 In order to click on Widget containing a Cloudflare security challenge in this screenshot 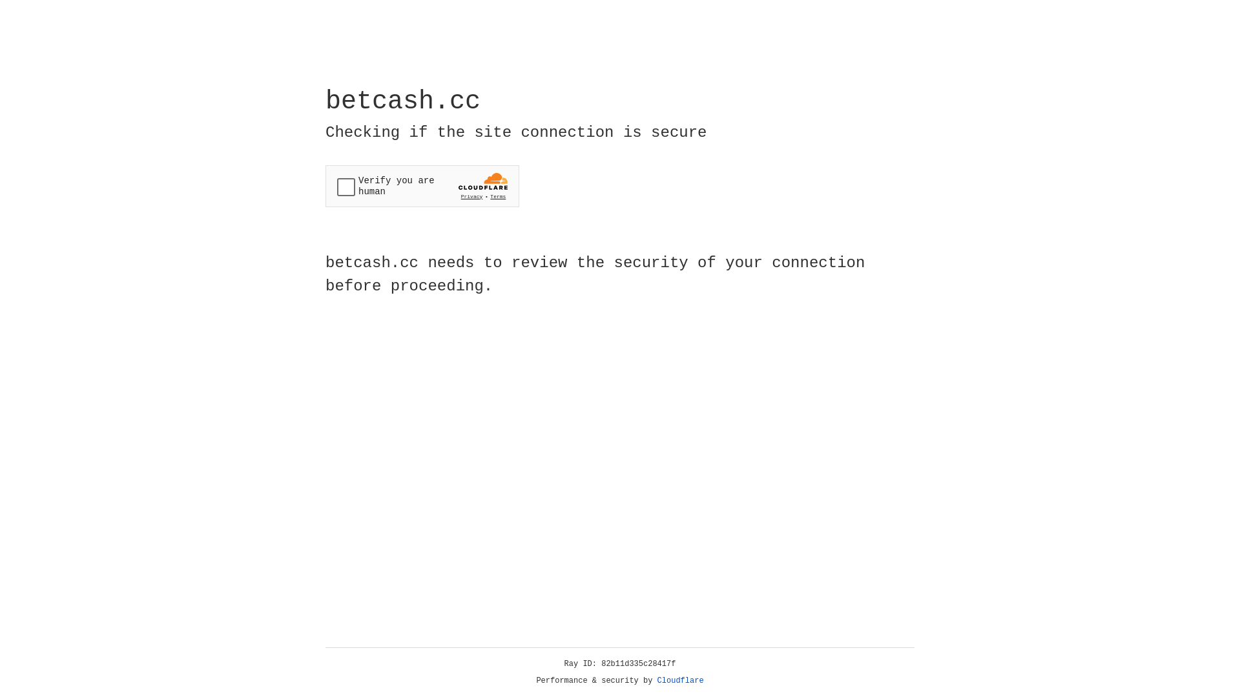, I will do `click(422, 186)`.